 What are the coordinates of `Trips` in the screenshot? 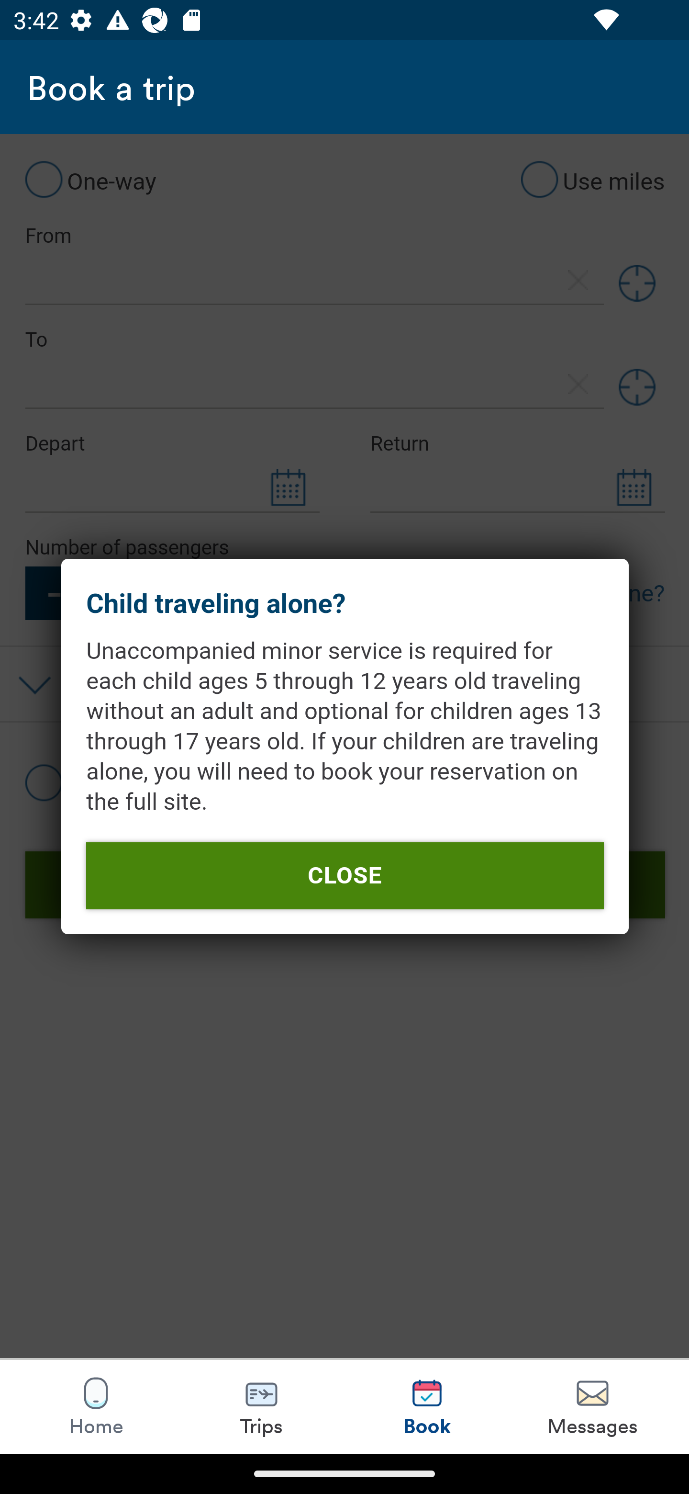 It's located at (262, 1406).